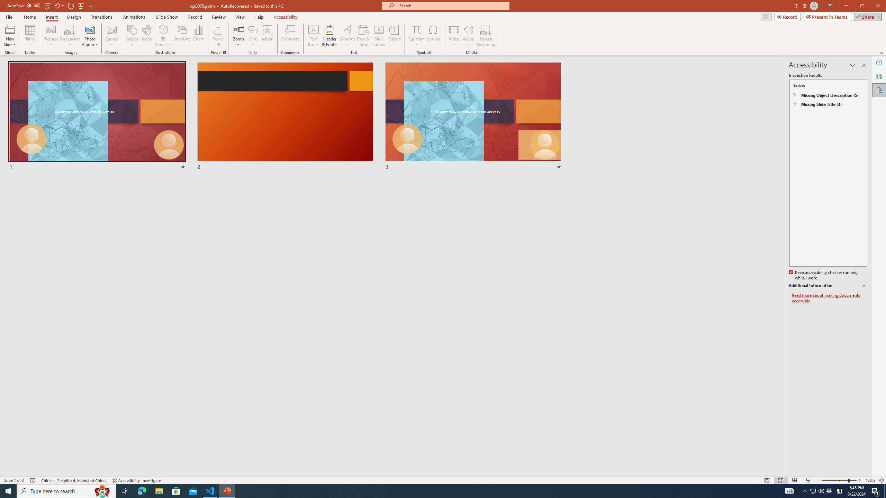 Image resolution: width=886 pixels, height=498 pixels. What do you see at coordinates (870, 480) in the screenshot?
I see `Zoom 158%` at bounding box center [870, 480].